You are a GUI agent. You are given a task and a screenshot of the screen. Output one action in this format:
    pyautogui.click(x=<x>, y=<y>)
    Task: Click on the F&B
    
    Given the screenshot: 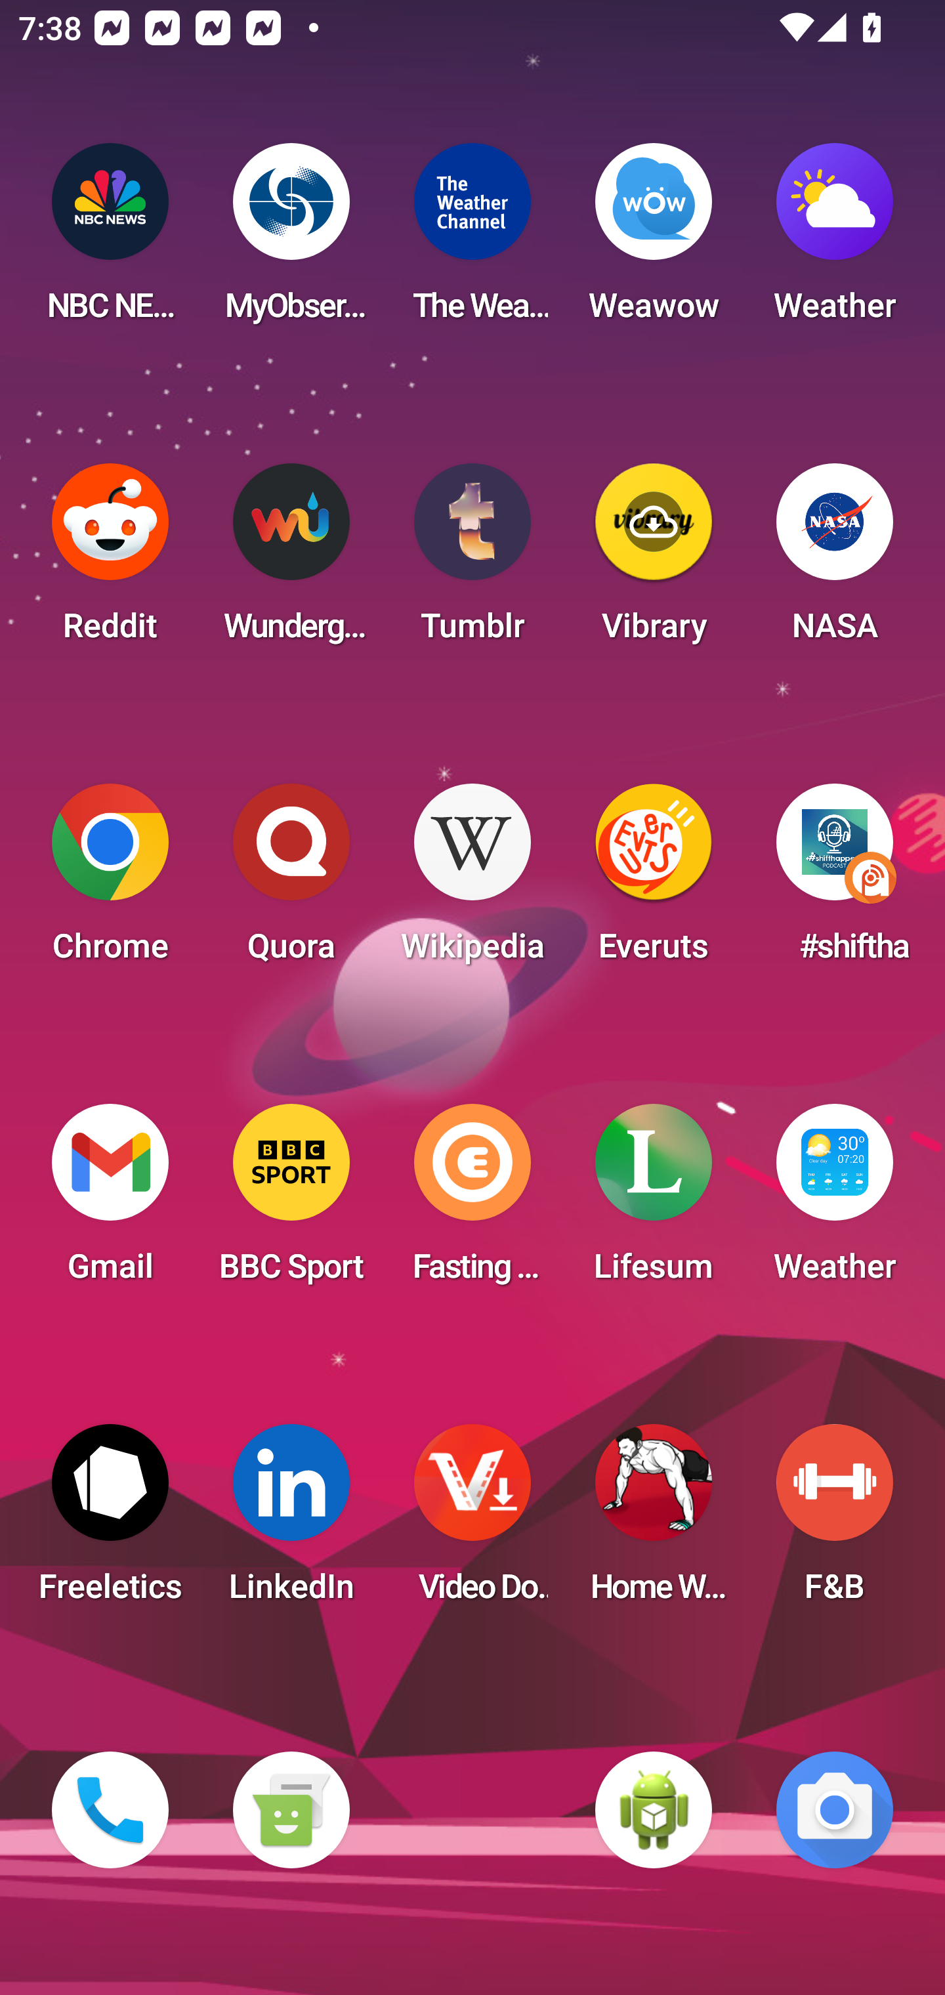 What is the action you would take?
    pyautogui.click(x=835, y=1521)
    